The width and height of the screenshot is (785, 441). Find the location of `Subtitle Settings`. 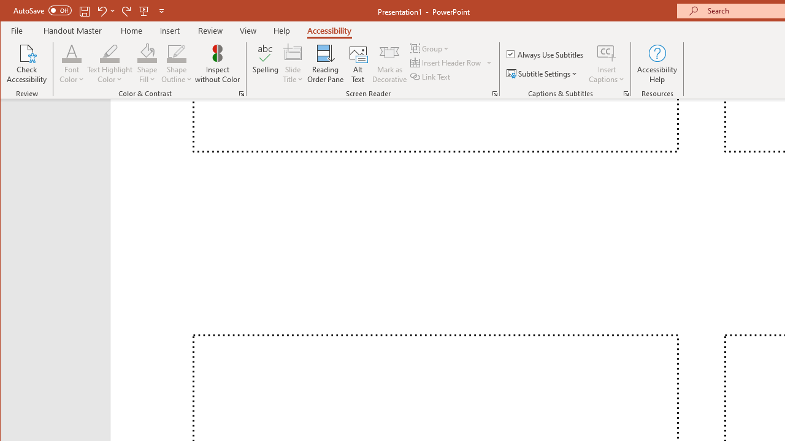

Subtitle Settings is located at coordinates (543, 73).